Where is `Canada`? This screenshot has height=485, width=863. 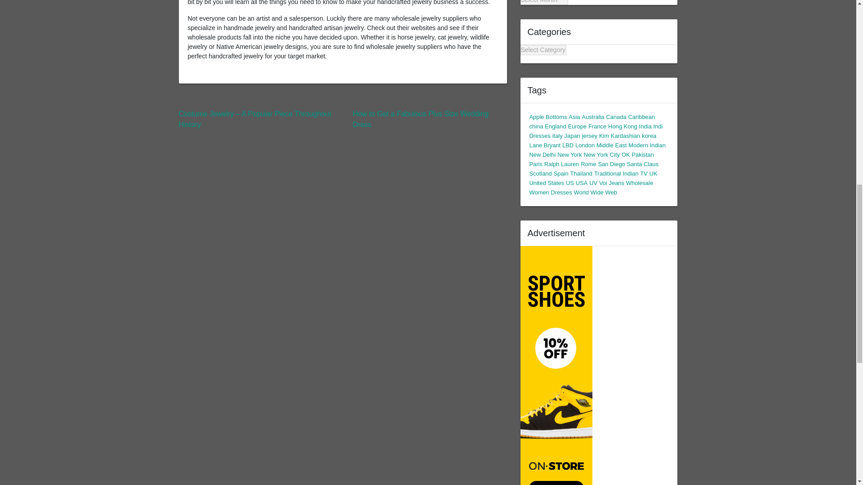
Canada is located at coordinates (616, 117).